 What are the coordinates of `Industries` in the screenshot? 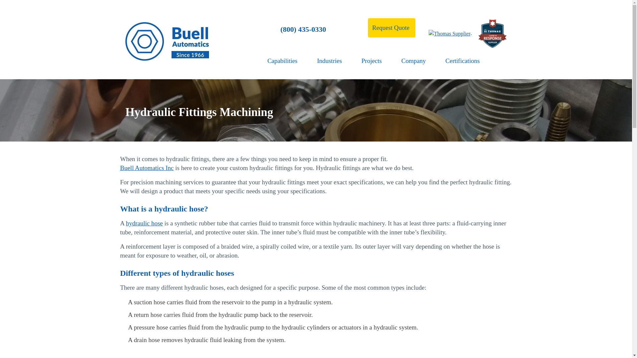 It's located at (332, 61).